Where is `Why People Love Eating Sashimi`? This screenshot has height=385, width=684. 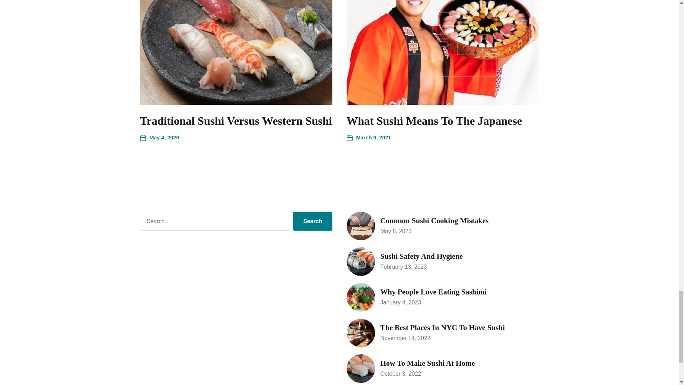
Why People Love Eating Sashimi is located at coordinates (442, 297).